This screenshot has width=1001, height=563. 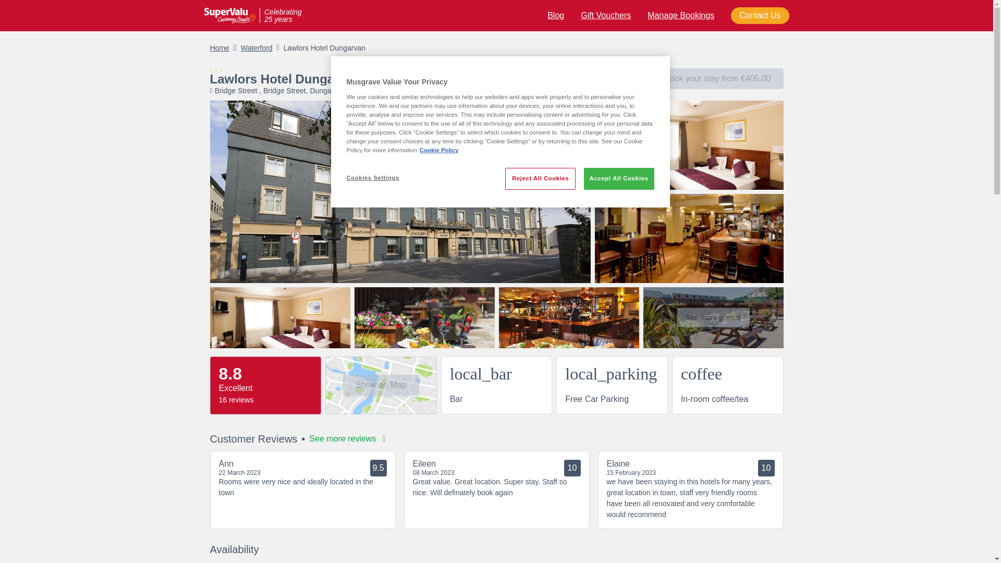 What do you see at coordinates (347, 439) in the screenshot?
I see `See more reviews` at bounding box center [347, 439].